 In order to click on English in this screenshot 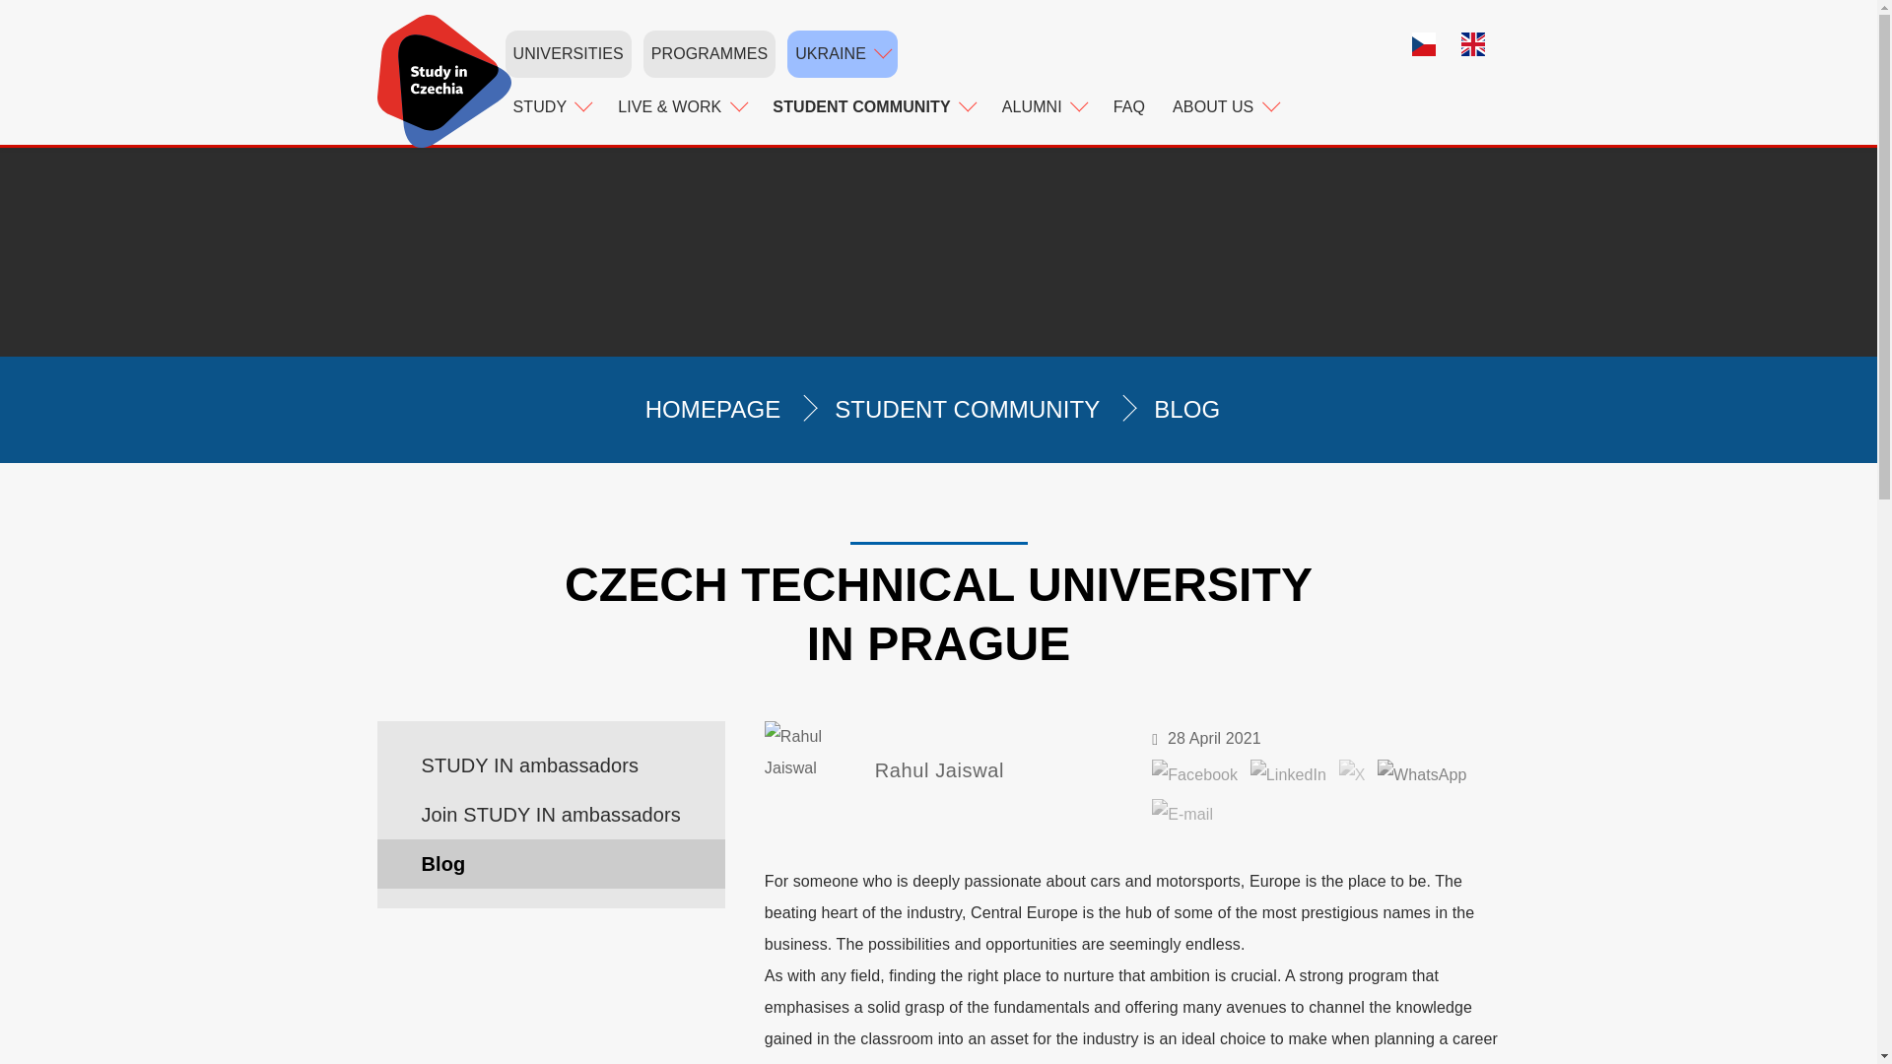, I will do `click(1480, 47)`.